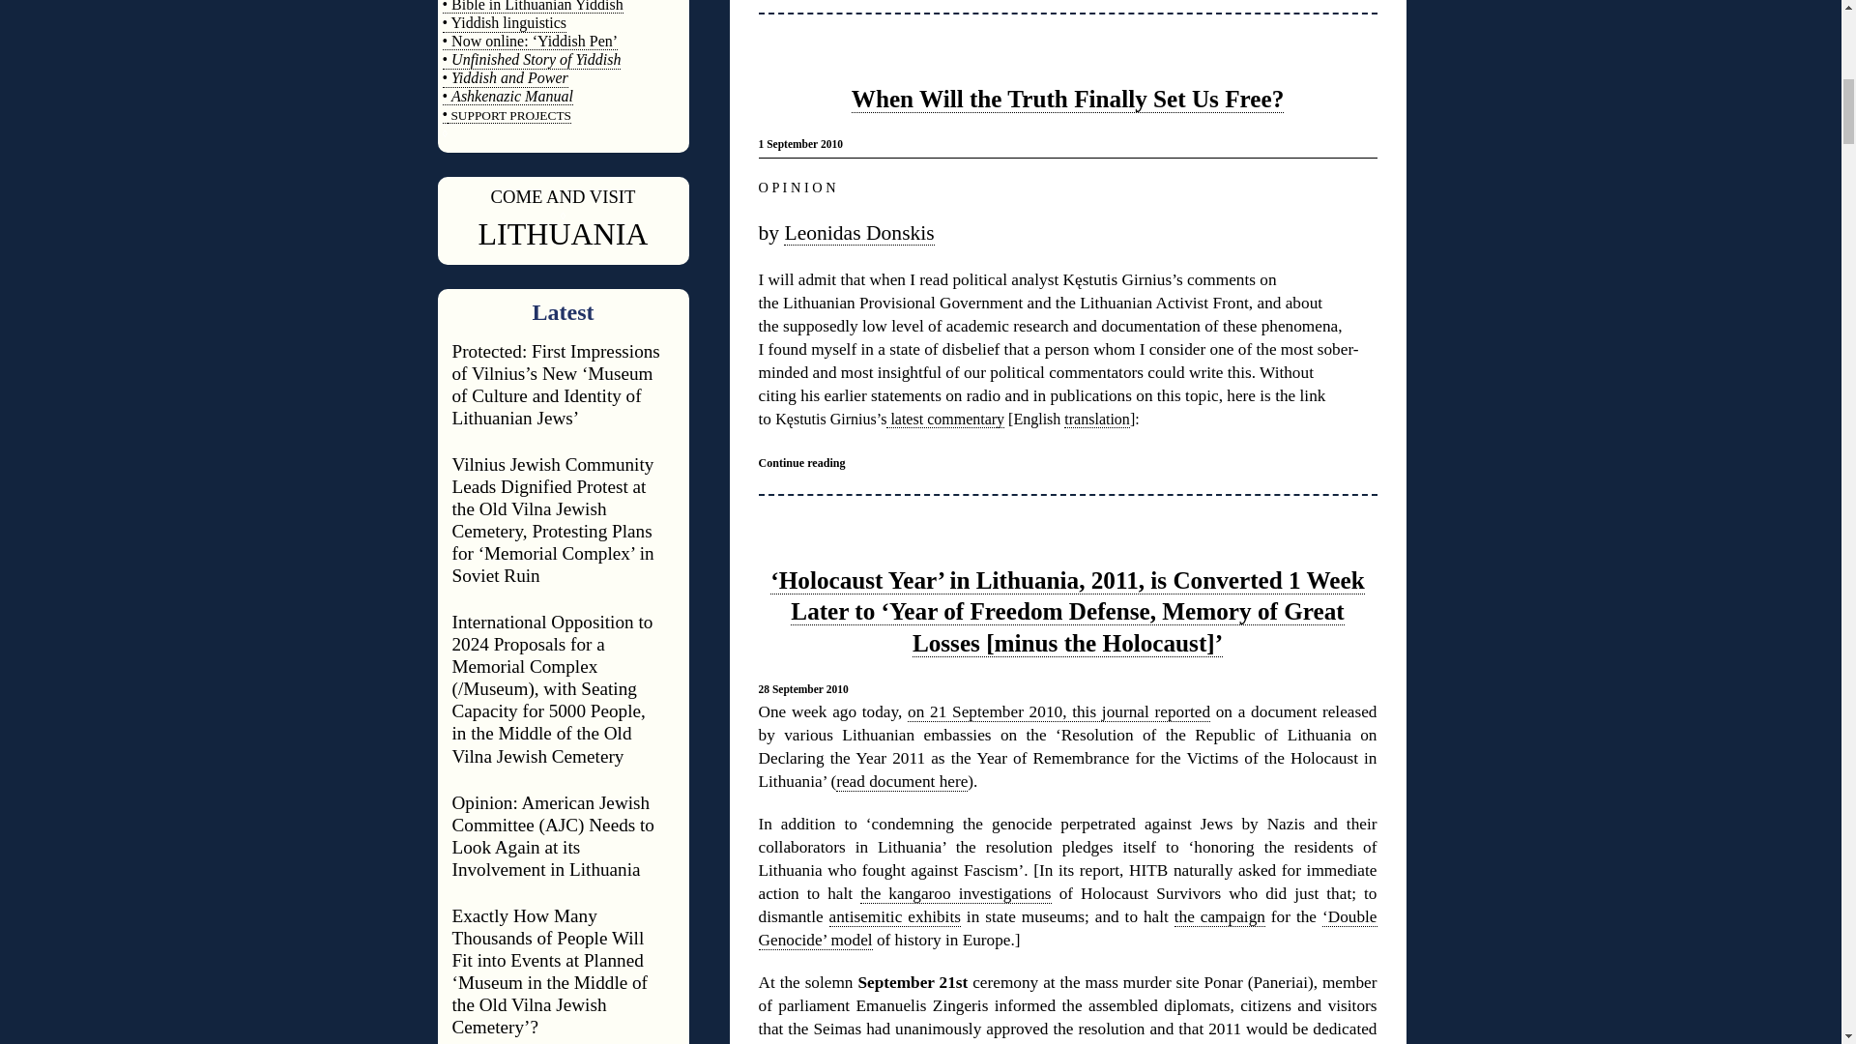 The image size is (1856, 1044). Describe the element at coordinates (508, 116) in the screenshot. I see `SUPPORT PROJECTS` at that location.